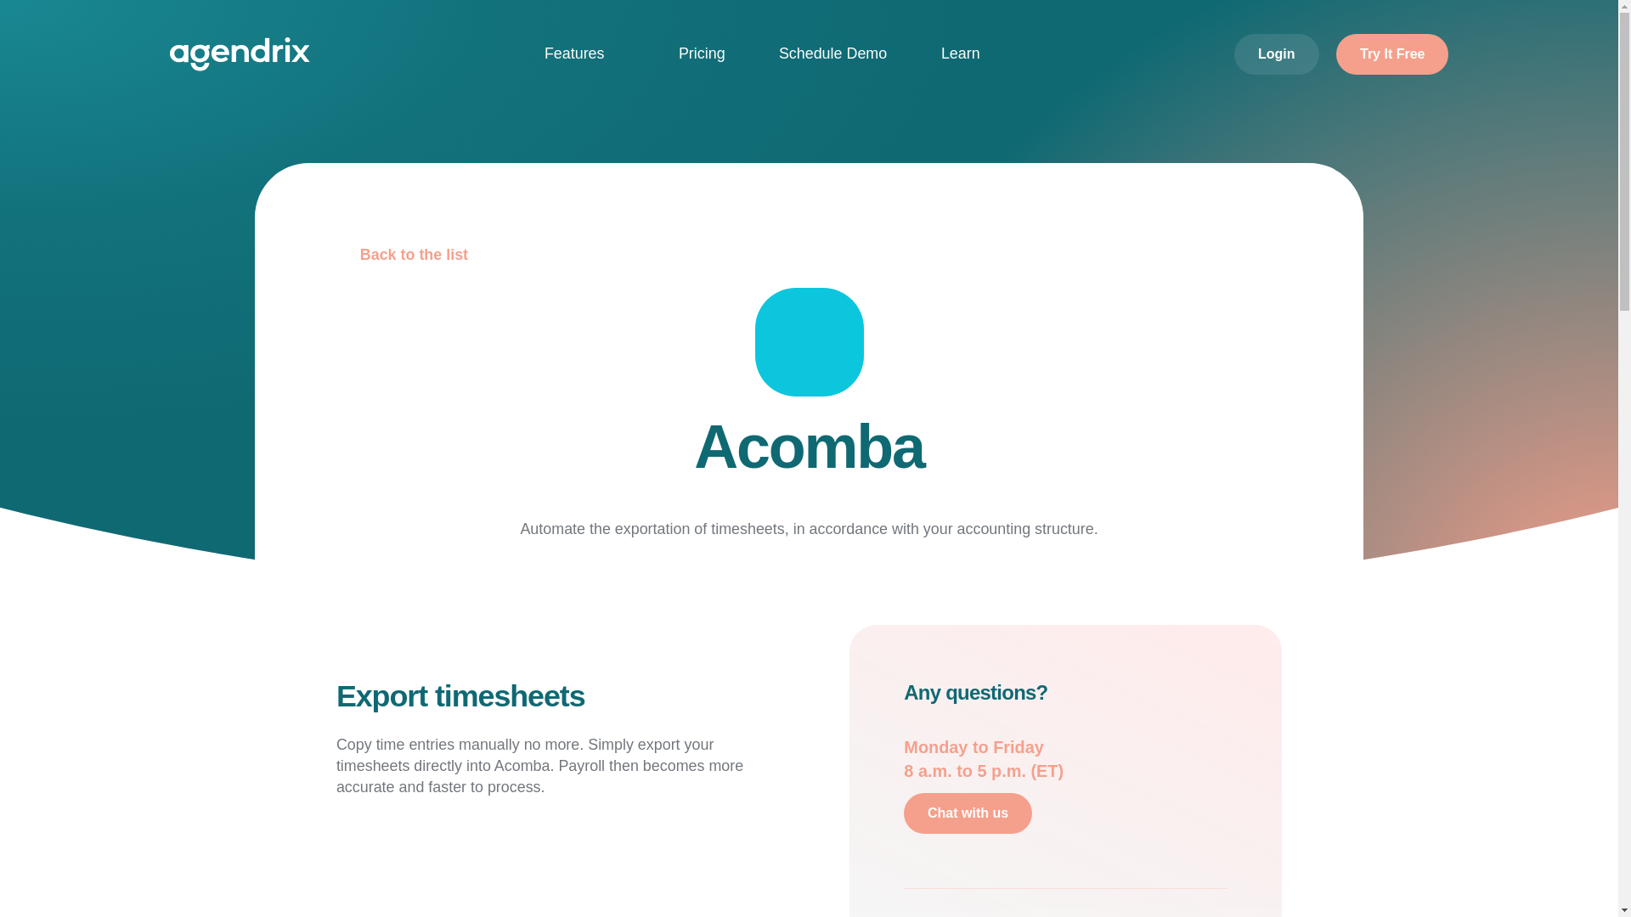 This screenshot has width=1631, height=917. I want to click on Login, so click(1277, 53).